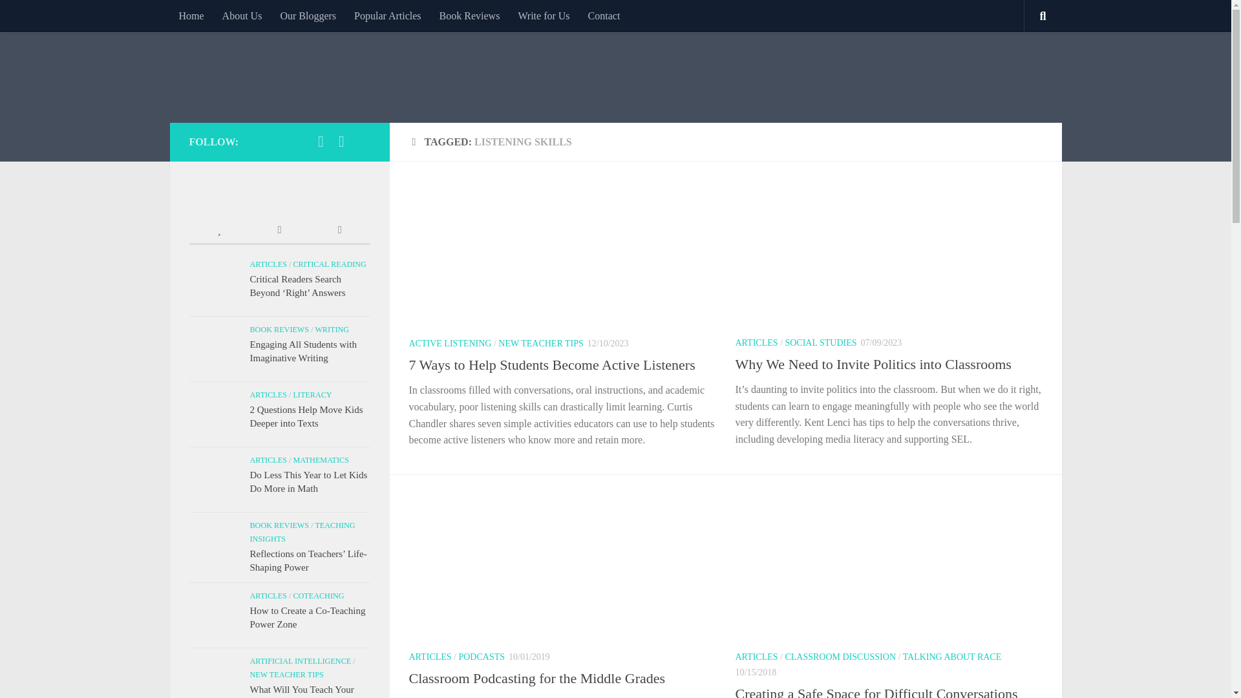  What do you see at coordinates (540, 343) in the screenshot?
I see `NEW TEACHER TIPS` at bounding box center [540, 343].